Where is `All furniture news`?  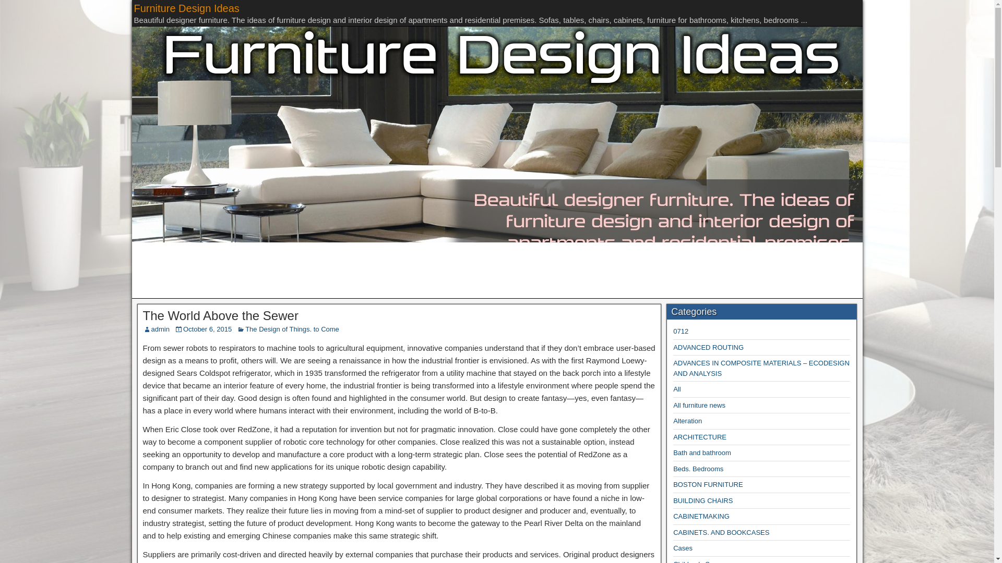
All furniture news is located at coordinates (699, 406).